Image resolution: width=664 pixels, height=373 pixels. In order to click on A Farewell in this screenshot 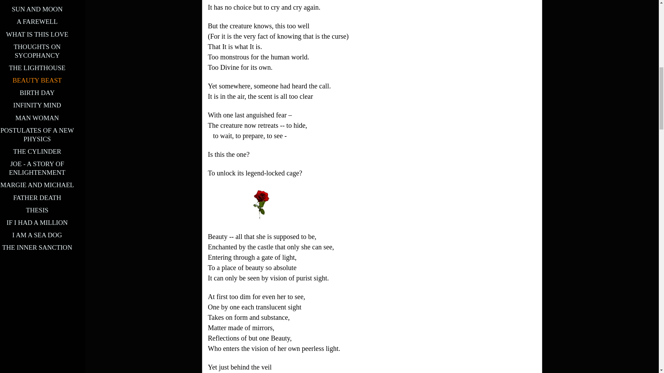, I will do `click(37, 21)`.